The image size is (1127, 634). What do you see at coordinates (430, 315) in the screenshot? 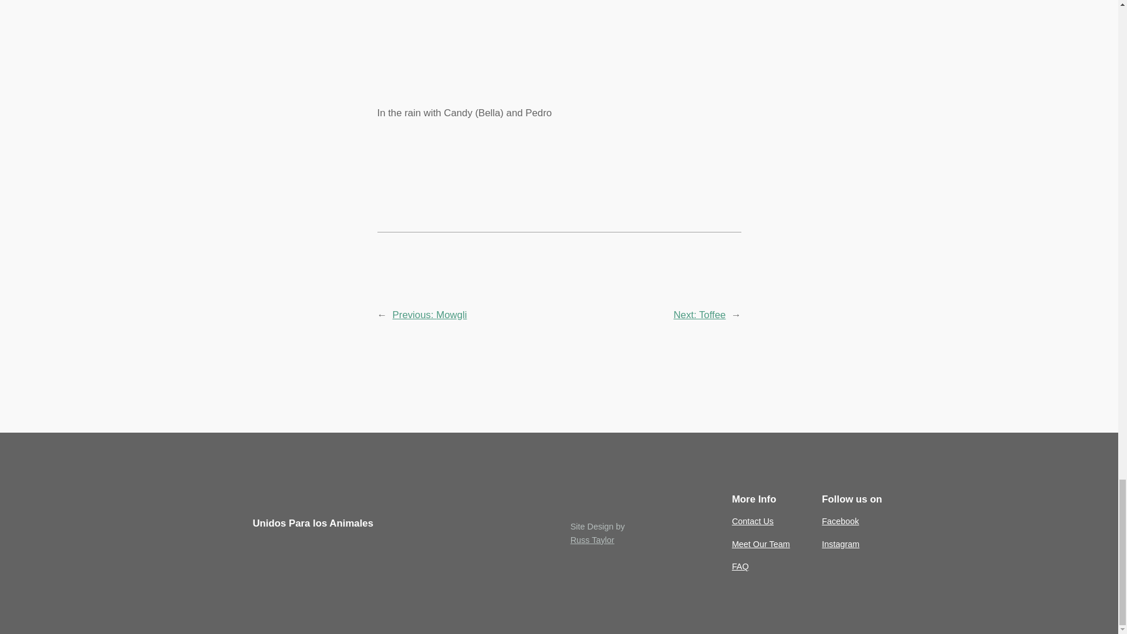
I see `Previous: Mowgli` at bounding box center [430, 315].